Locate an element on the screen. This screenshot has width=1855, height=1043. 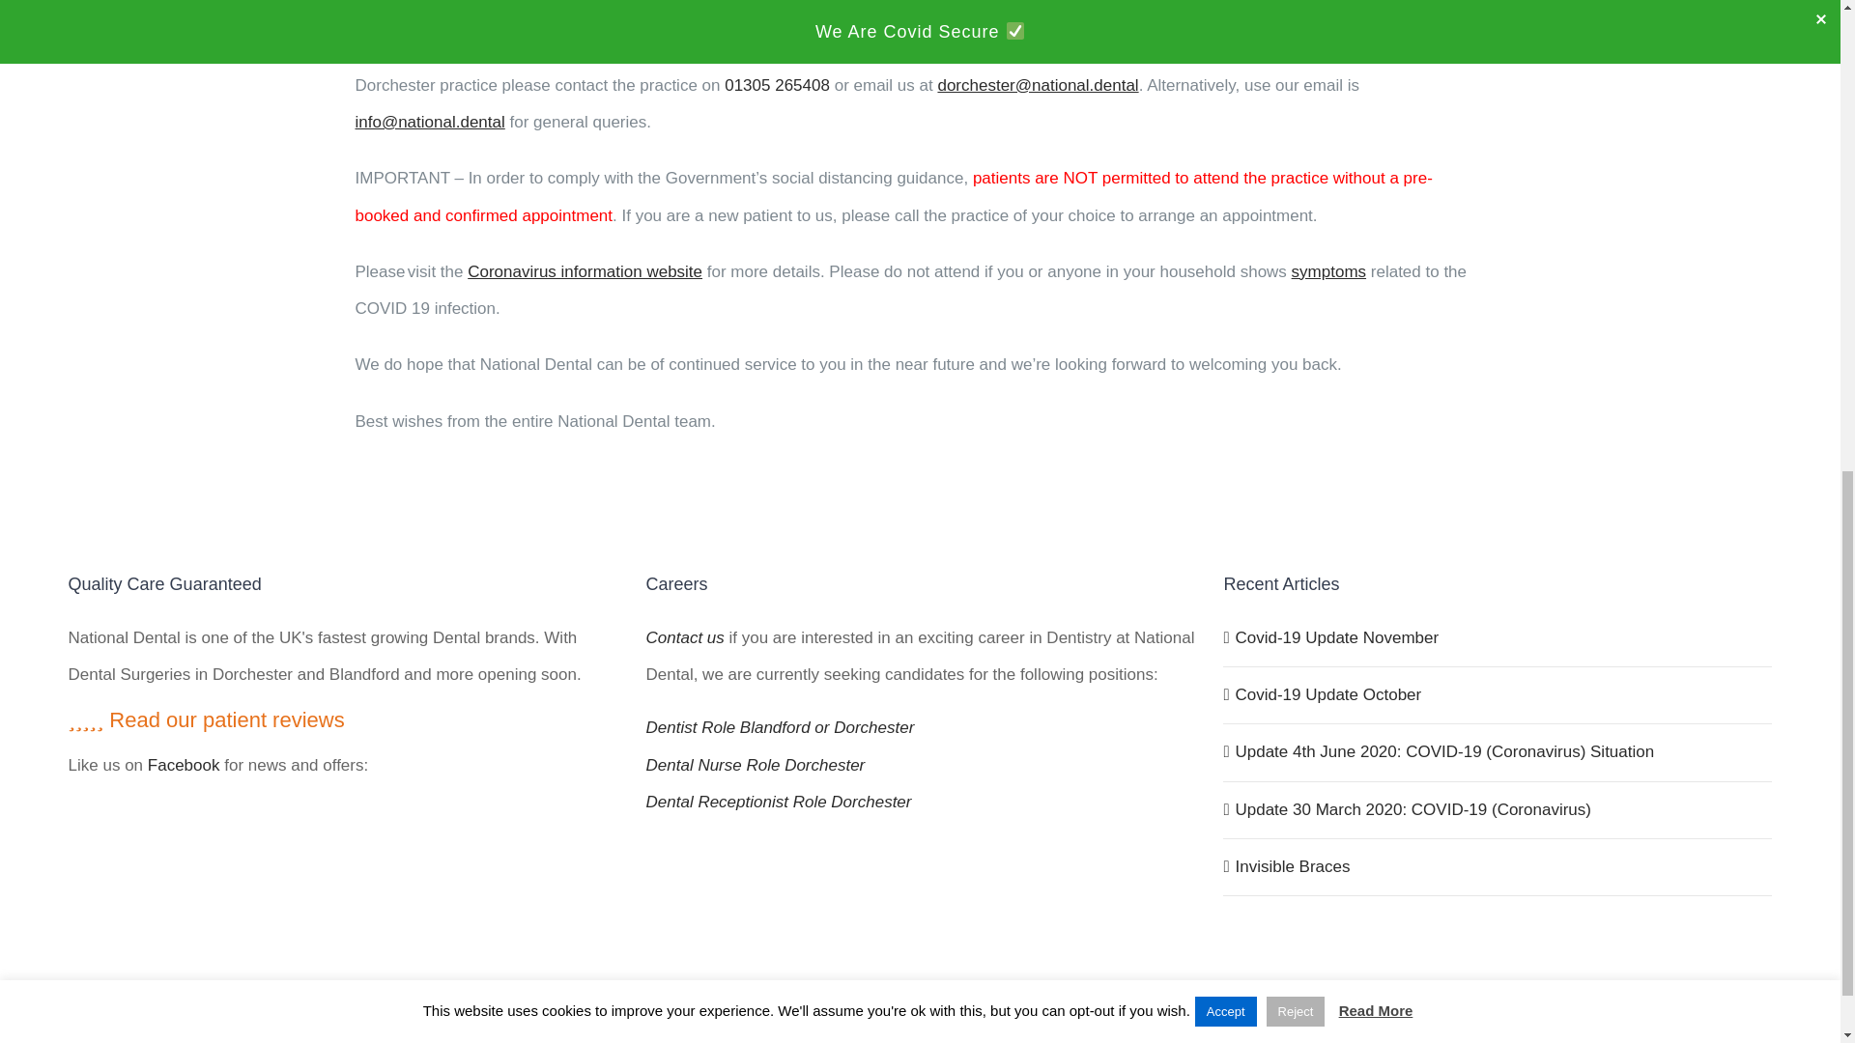
Contact us is located at coordinates (685, 637).